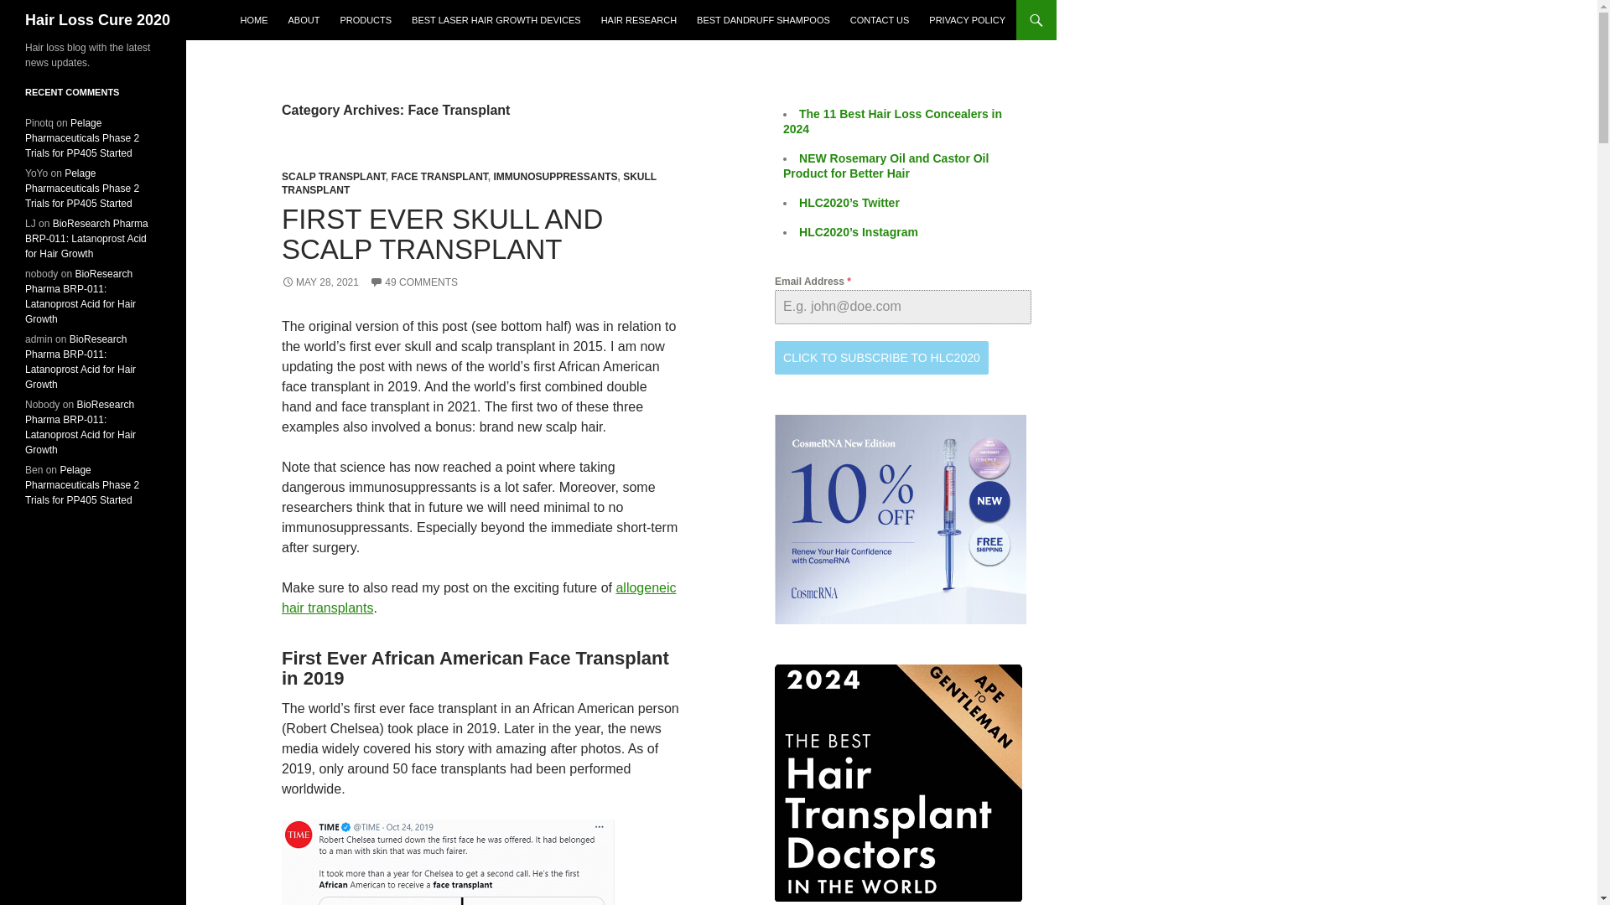  Describe the element at coordinates (496, 20) in the screenshot. I see `BEST LASER HAIR GROWTH DEVICES` at that location.